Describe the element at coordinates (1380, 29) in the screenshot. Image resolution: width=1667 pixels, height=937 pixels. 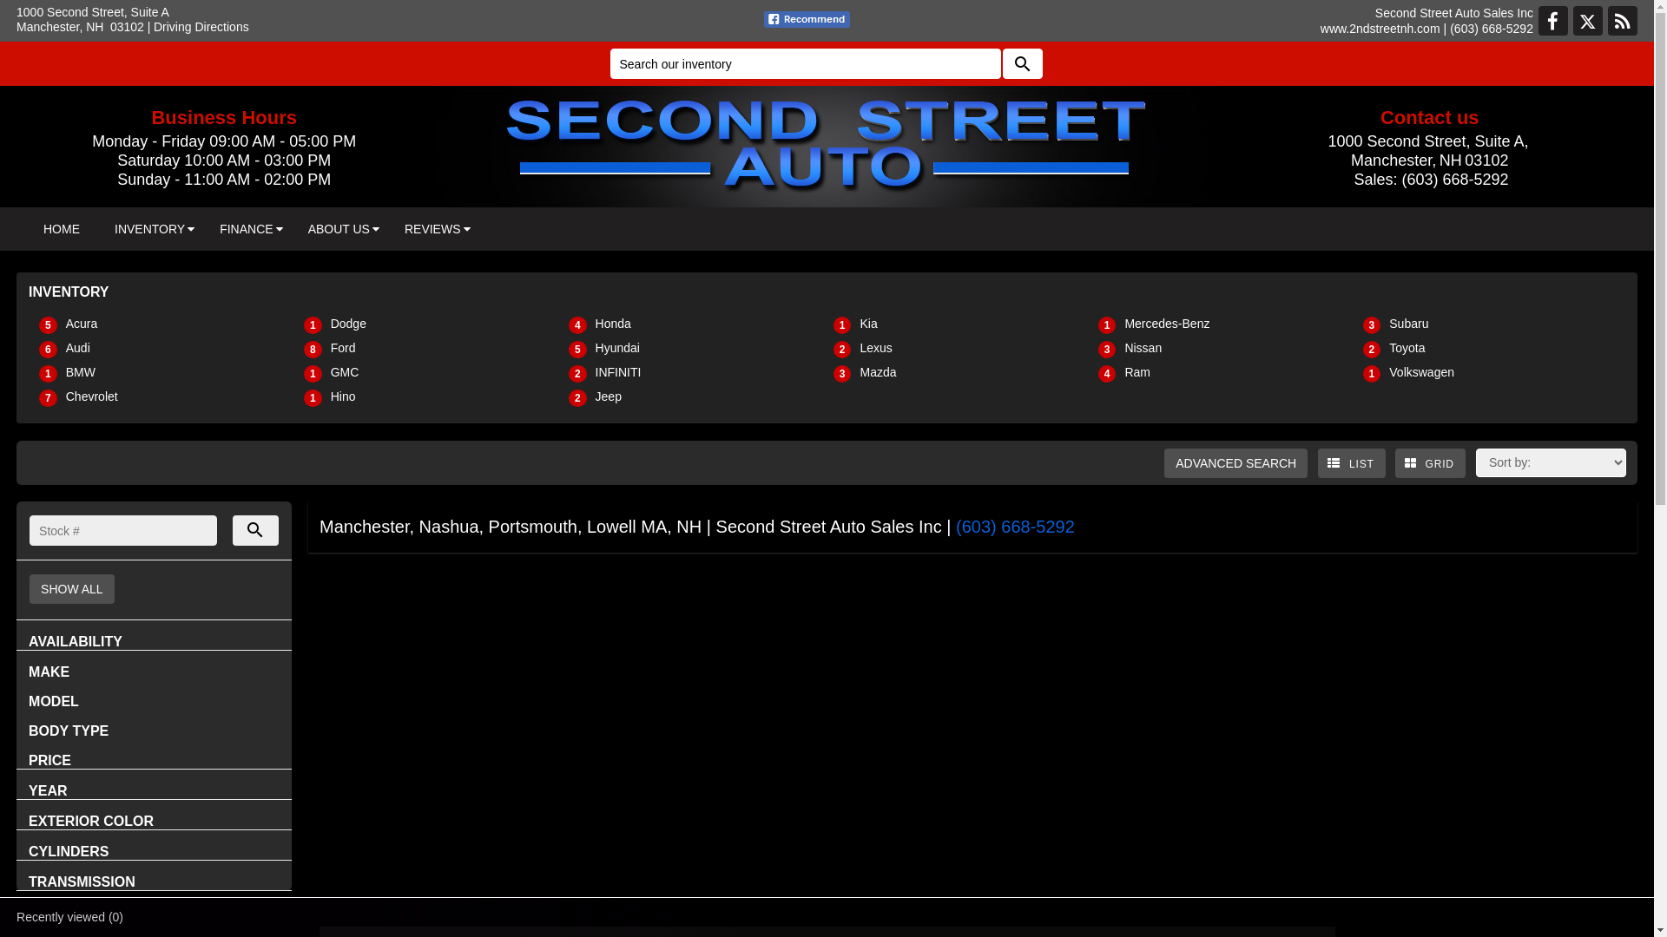
I see `www.2ndstreetnh.com` at that location.